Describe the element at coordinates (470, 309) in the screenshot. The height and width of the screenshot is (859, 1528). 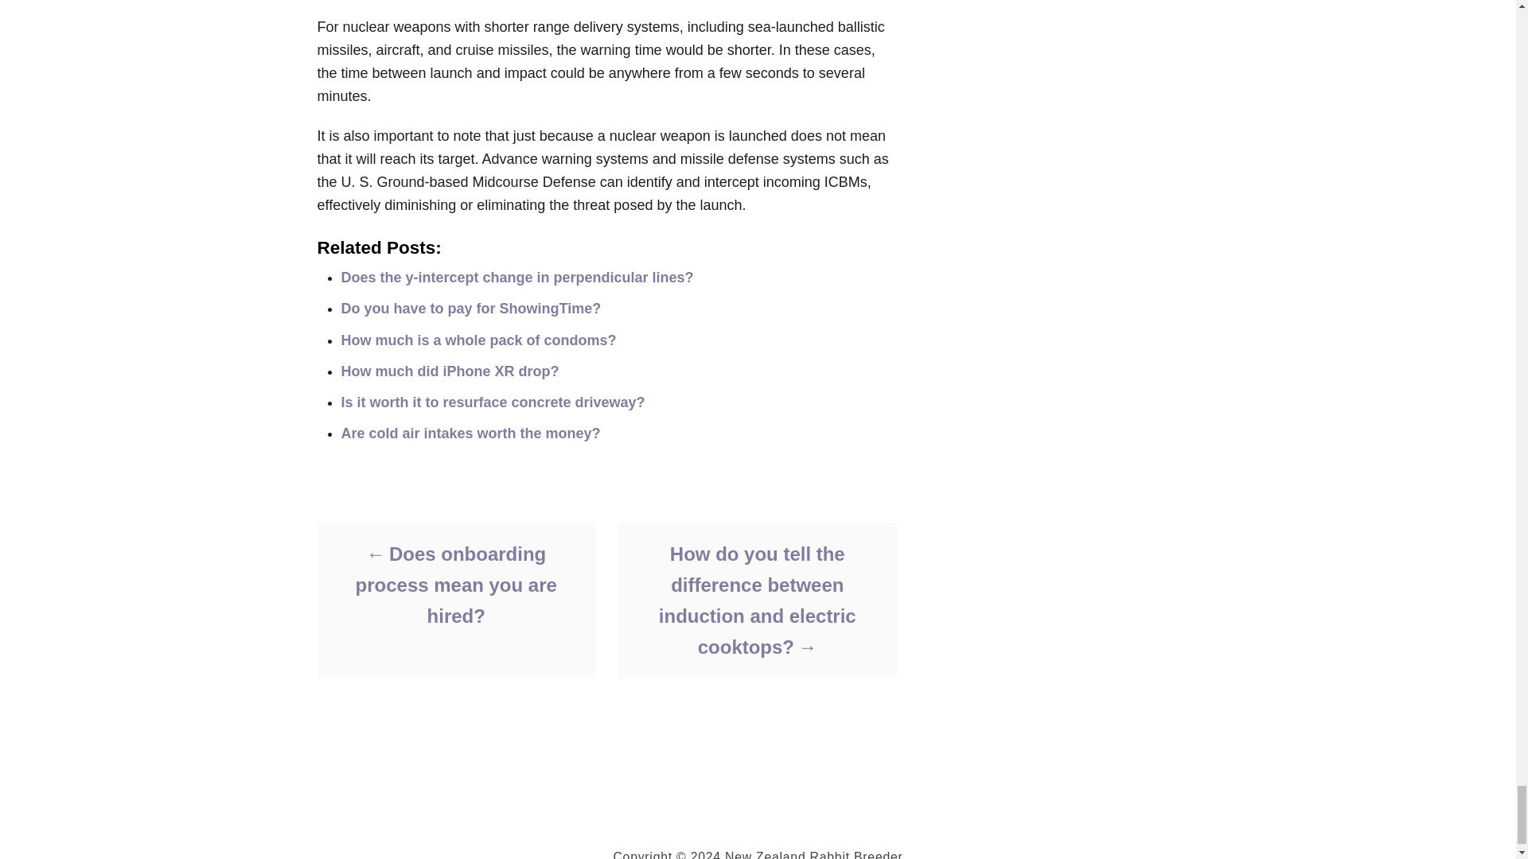
I see `Do you have to pay for ShowingTime?` at that location.